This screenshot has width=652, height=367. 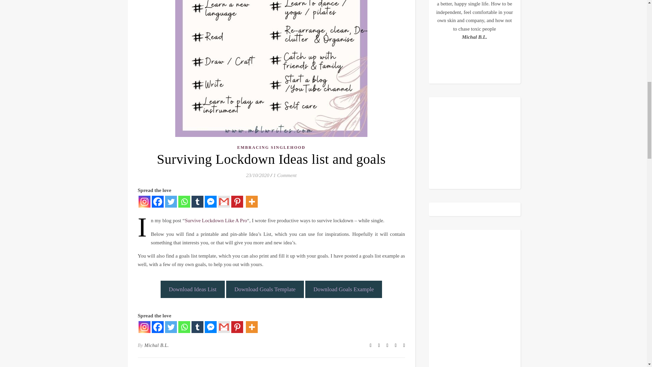 I want to click on Facebook, so click(x=157, y=202).